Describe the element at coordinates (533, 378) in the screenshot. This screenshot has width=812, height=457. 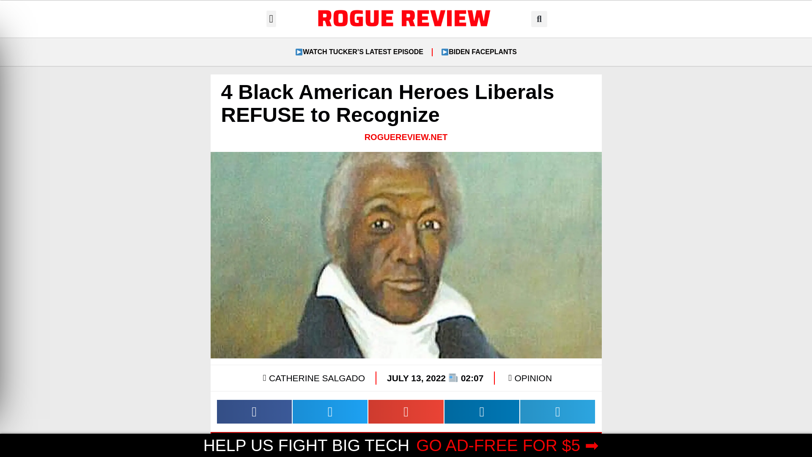
I see `OPINION` at that location.